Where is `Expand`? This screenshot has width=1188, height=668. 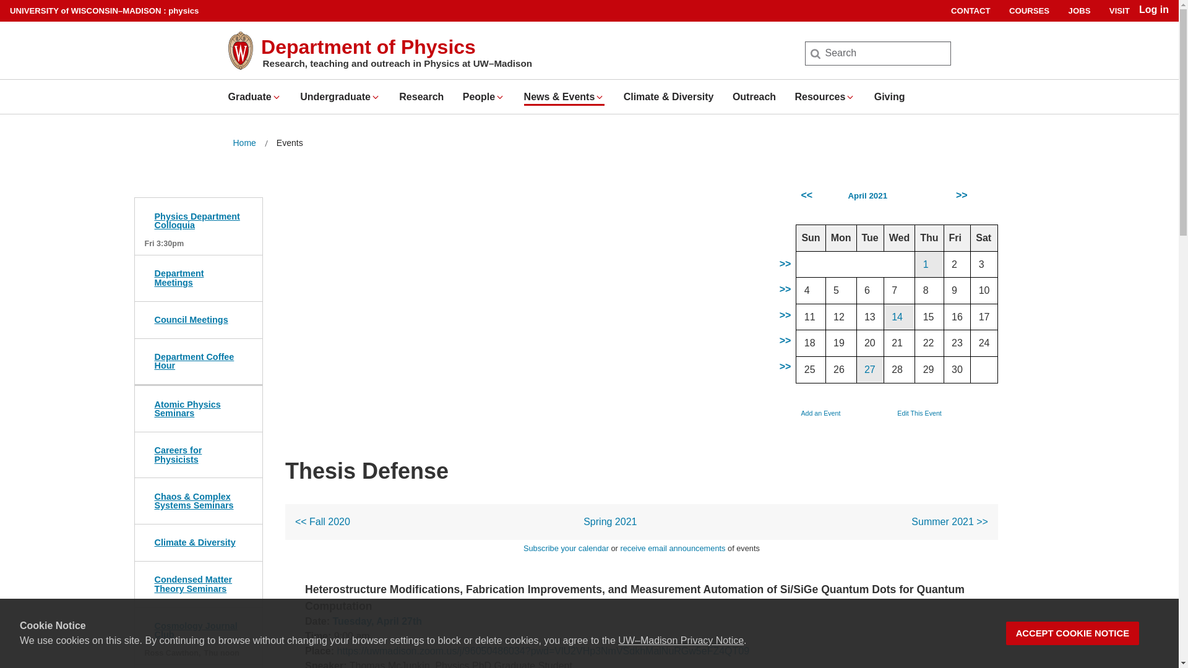 Expand is located at coordinates (500, 97).